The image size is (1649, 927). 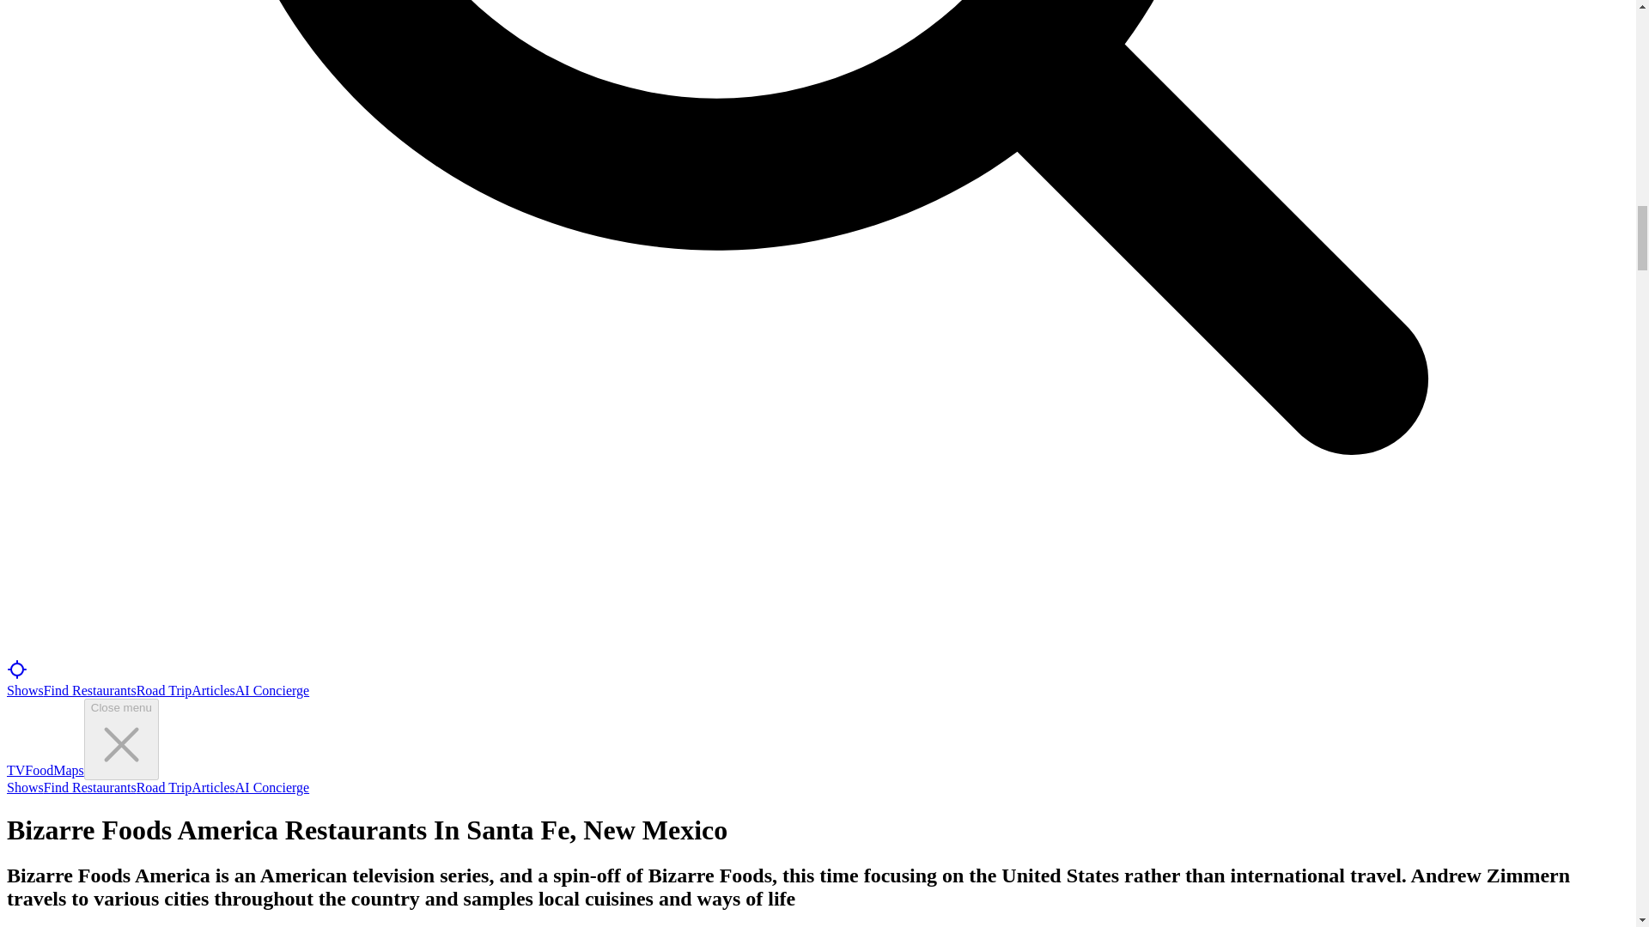 What do you see at coordinates (163, 690) in the screenshot?
I see `Road Trip` at bounding box center [163, 690].